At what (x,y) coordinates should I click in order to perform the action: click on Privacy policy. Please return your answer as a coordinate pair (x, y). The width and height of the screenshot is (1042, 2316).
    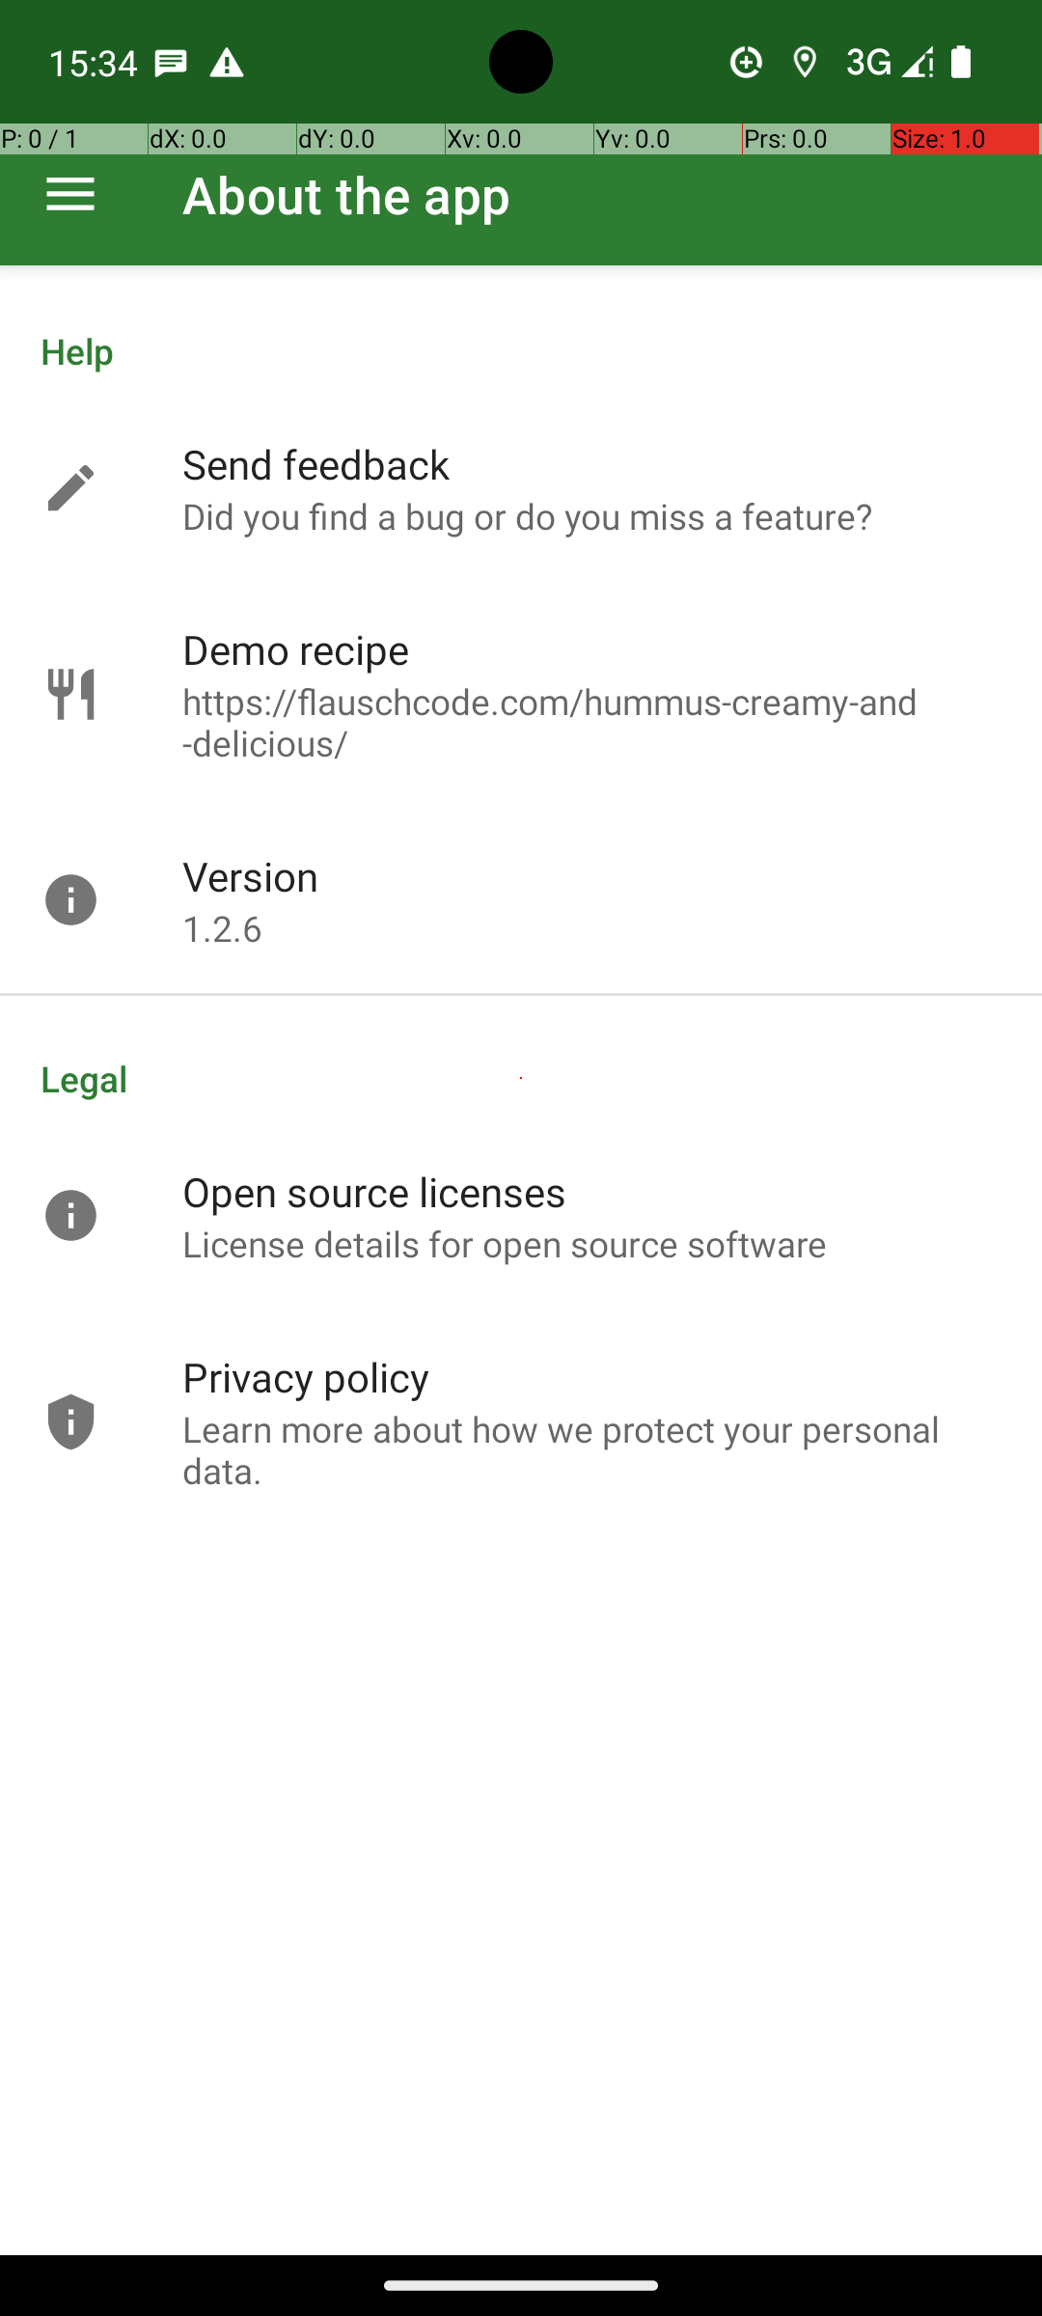
    Looking at the image, I should click on (306, 1376).